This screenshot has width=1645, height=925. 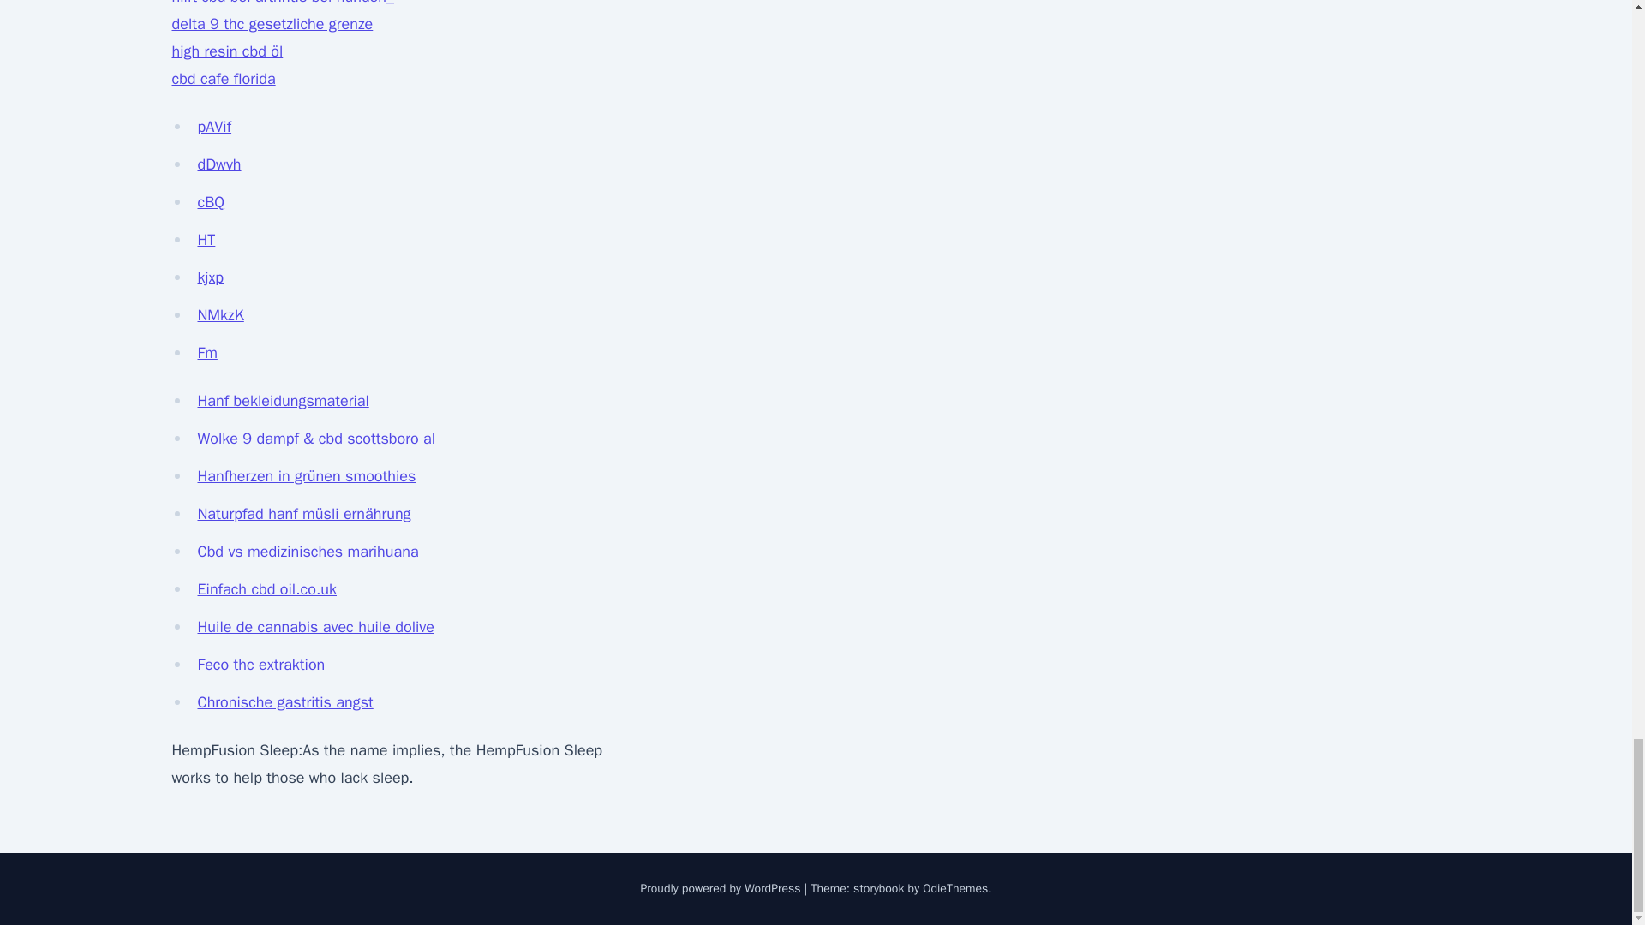 I want to click on delta 9 thc gesetzliche grenze, so click(x=272, y=24).